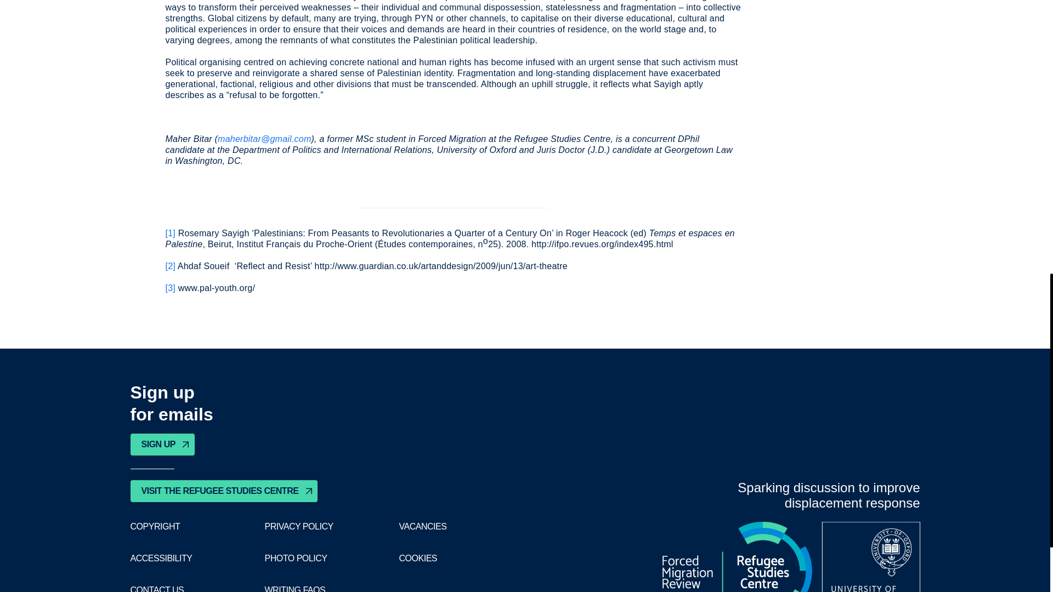 The height and width of the screenshot is (592, 1053). Describe the element at coordinates (295, 558) in the screenshot. I see `PHOTO POLICY` at that location.